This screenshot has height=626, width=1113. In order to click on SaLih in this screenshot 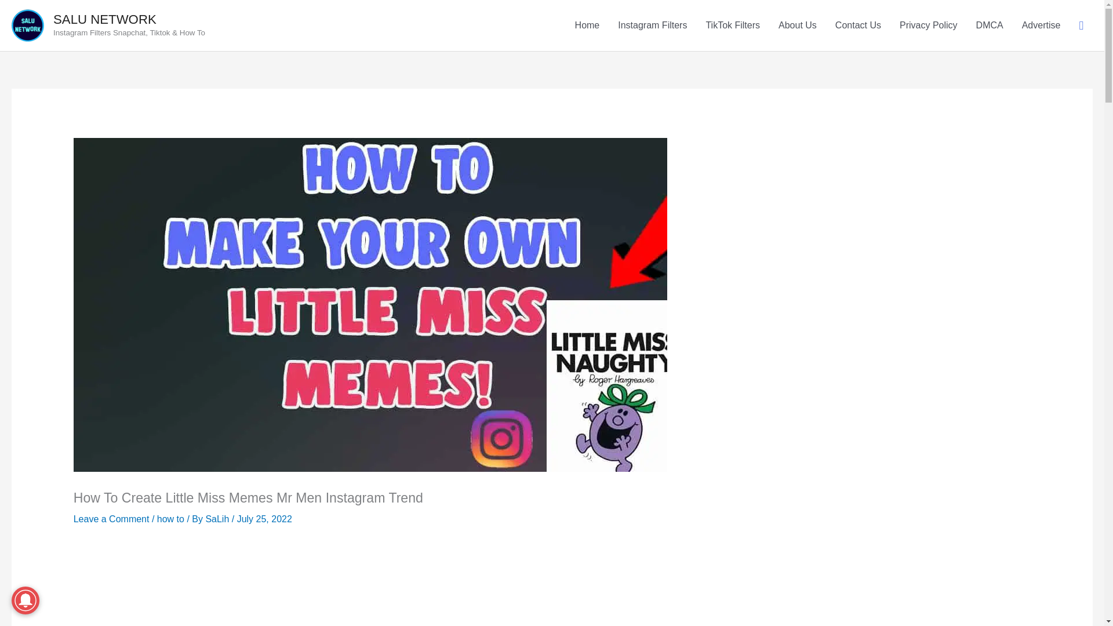, I will do `click(217, 518)`.